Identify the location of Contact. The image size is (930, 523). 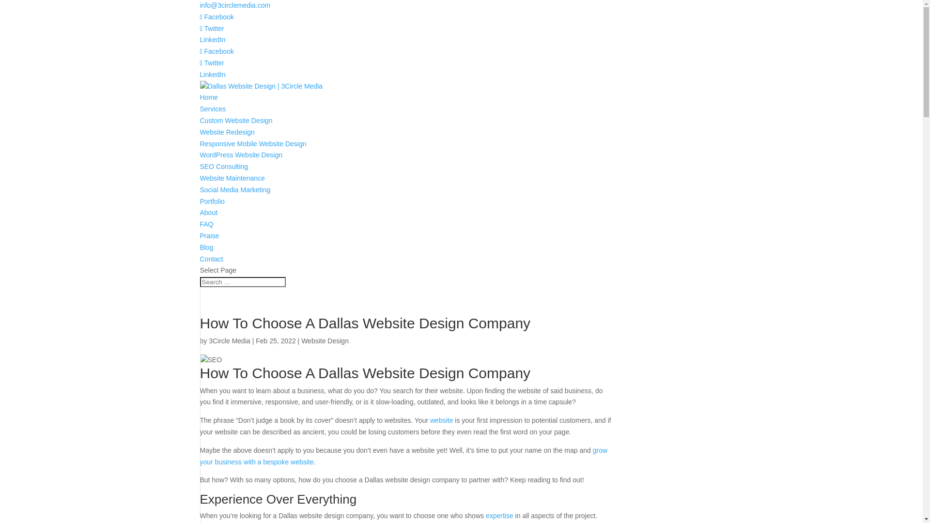
(211, 259).